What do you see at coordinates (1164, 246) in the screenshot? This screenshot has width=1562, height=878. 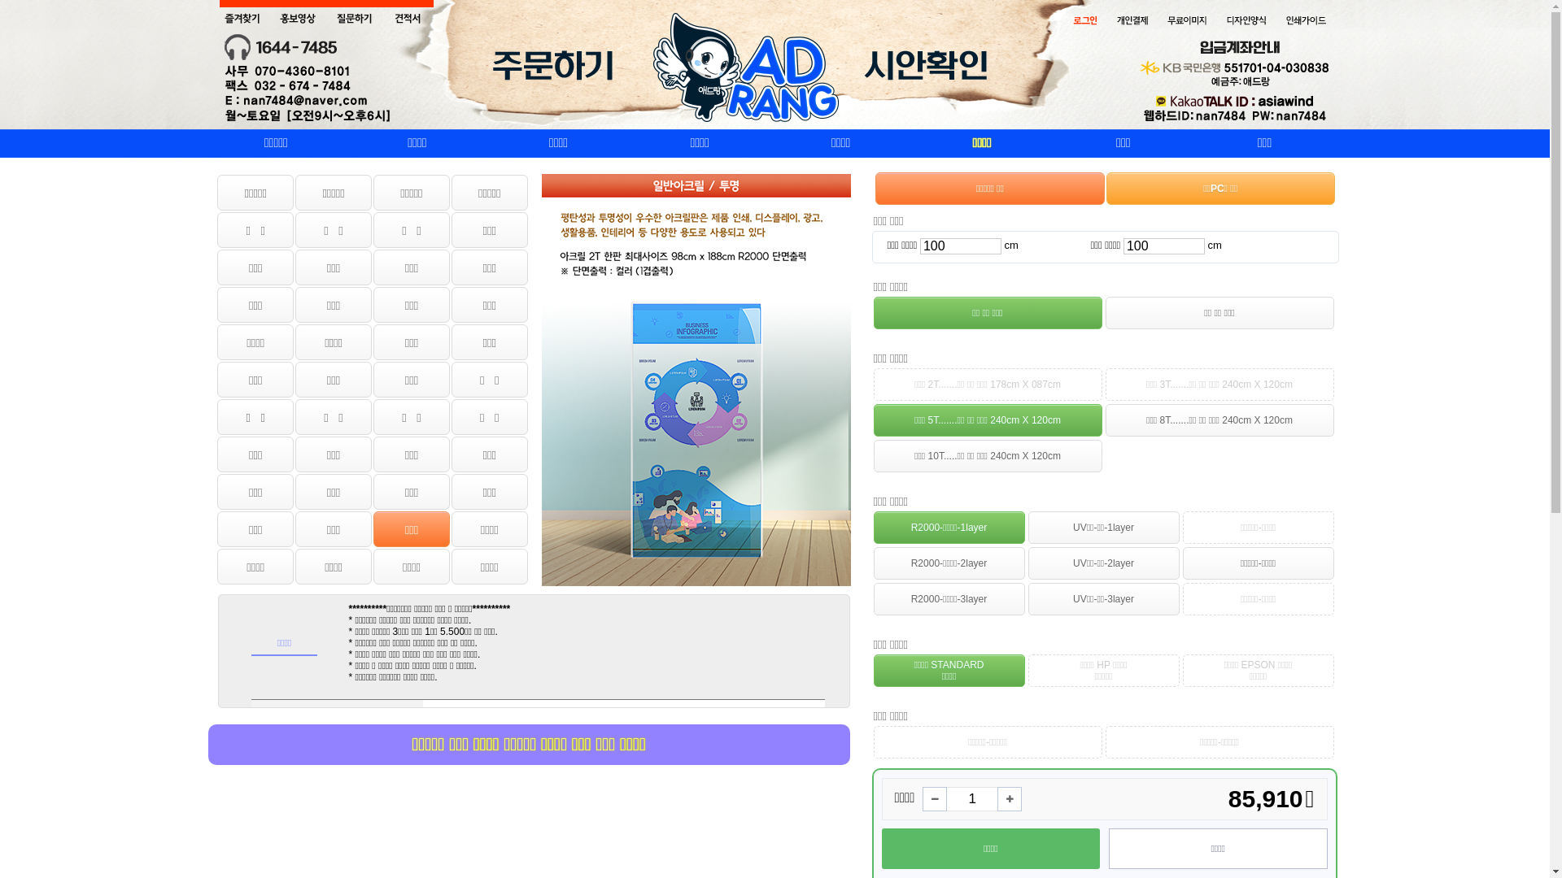 I see `100` at bounding box center [1164, 246].